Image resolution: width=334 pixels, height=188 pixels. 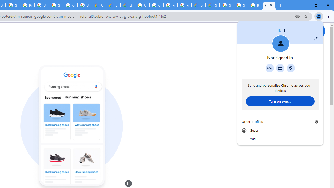 I want to click on Google Cloud Platform, so click(x=156, y=5).